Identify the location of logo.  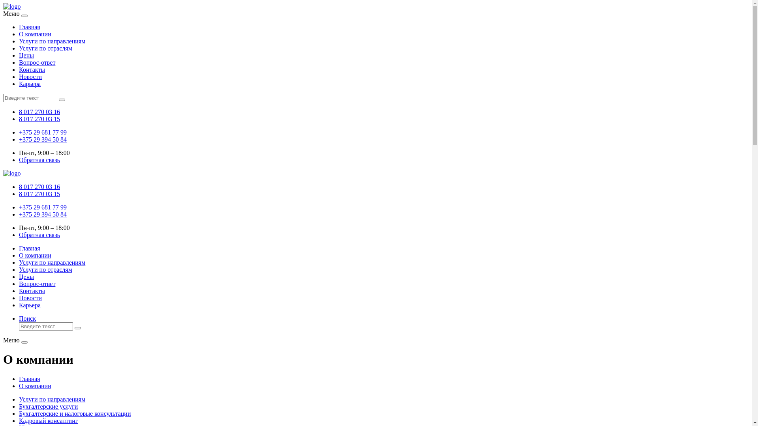
(12, 174).